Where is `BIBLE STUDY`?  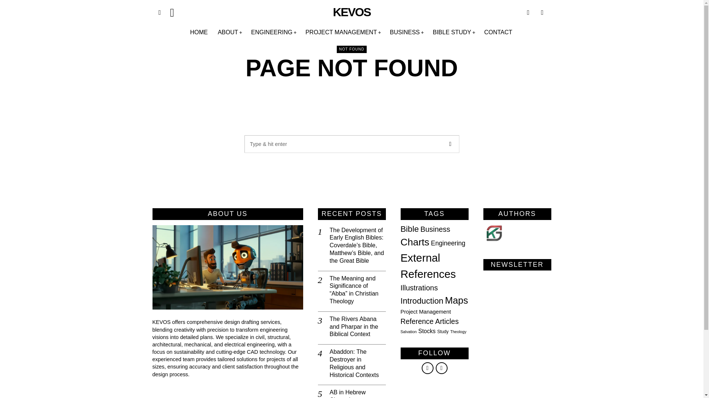 BIBLE STUDY is located at coordinates (454, 32).